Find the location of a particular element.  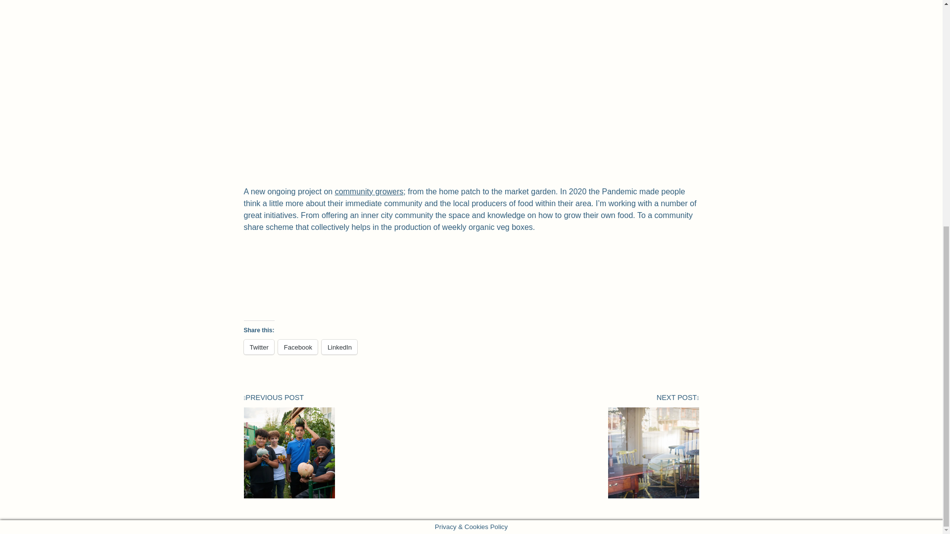

Click to share on Facebook is located at coordinates (298, 347).